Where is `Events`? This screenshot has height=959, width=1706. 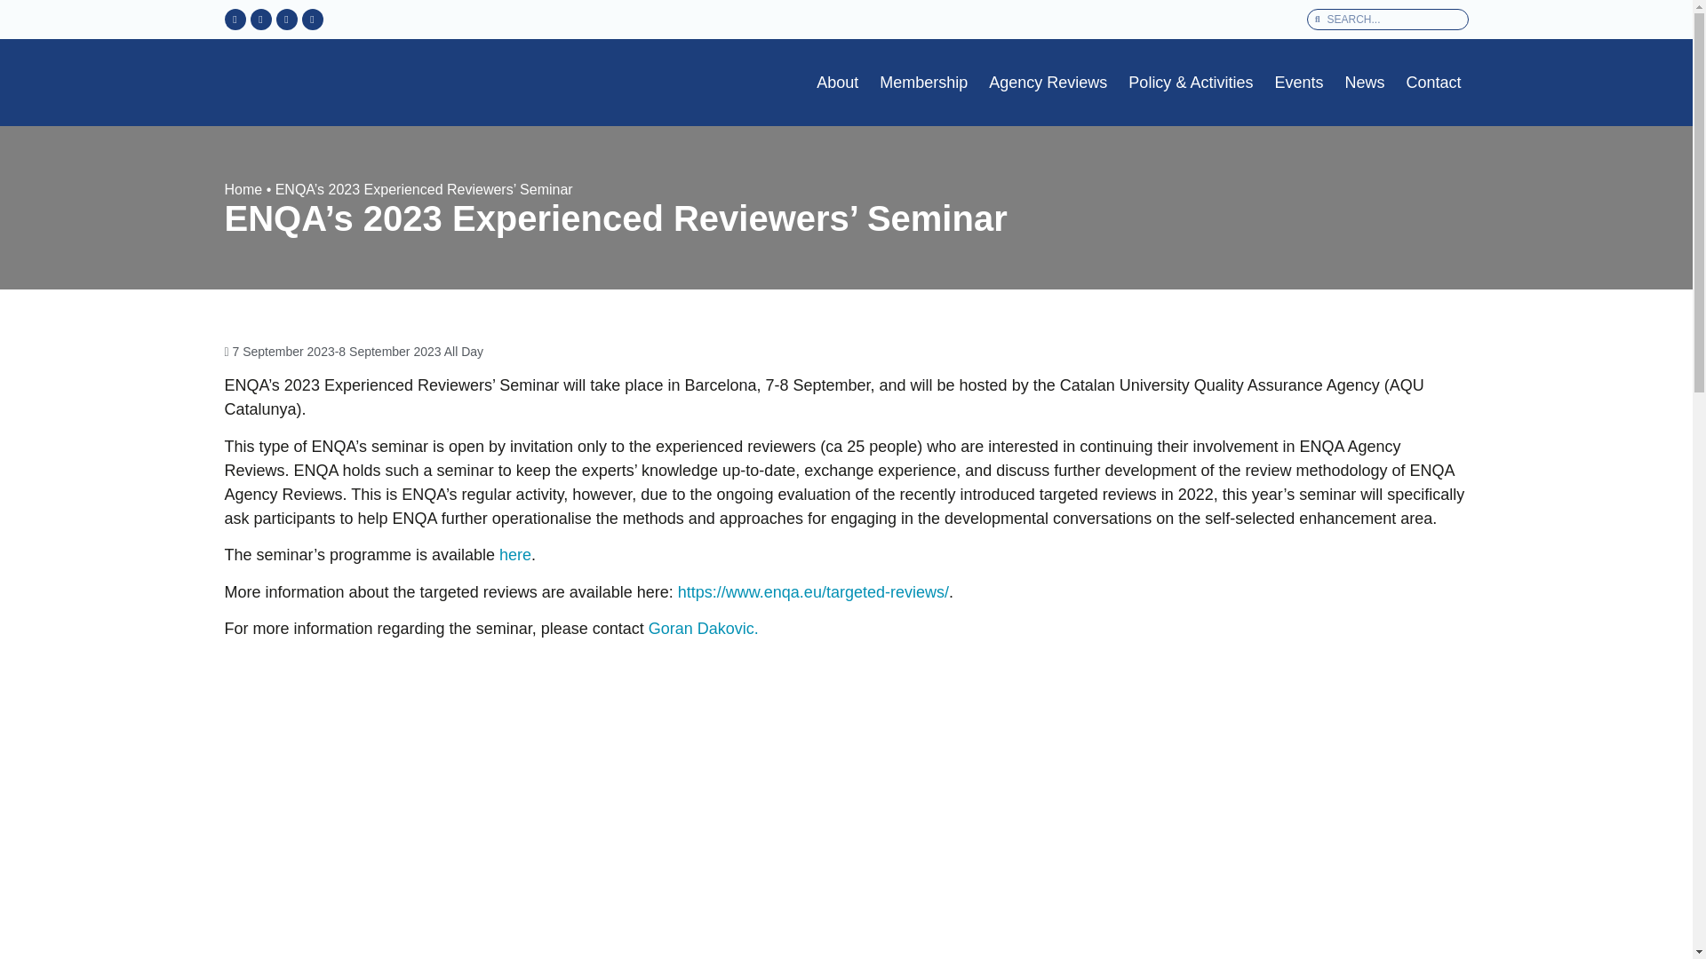 Events is located at coordinates (1299, 82).